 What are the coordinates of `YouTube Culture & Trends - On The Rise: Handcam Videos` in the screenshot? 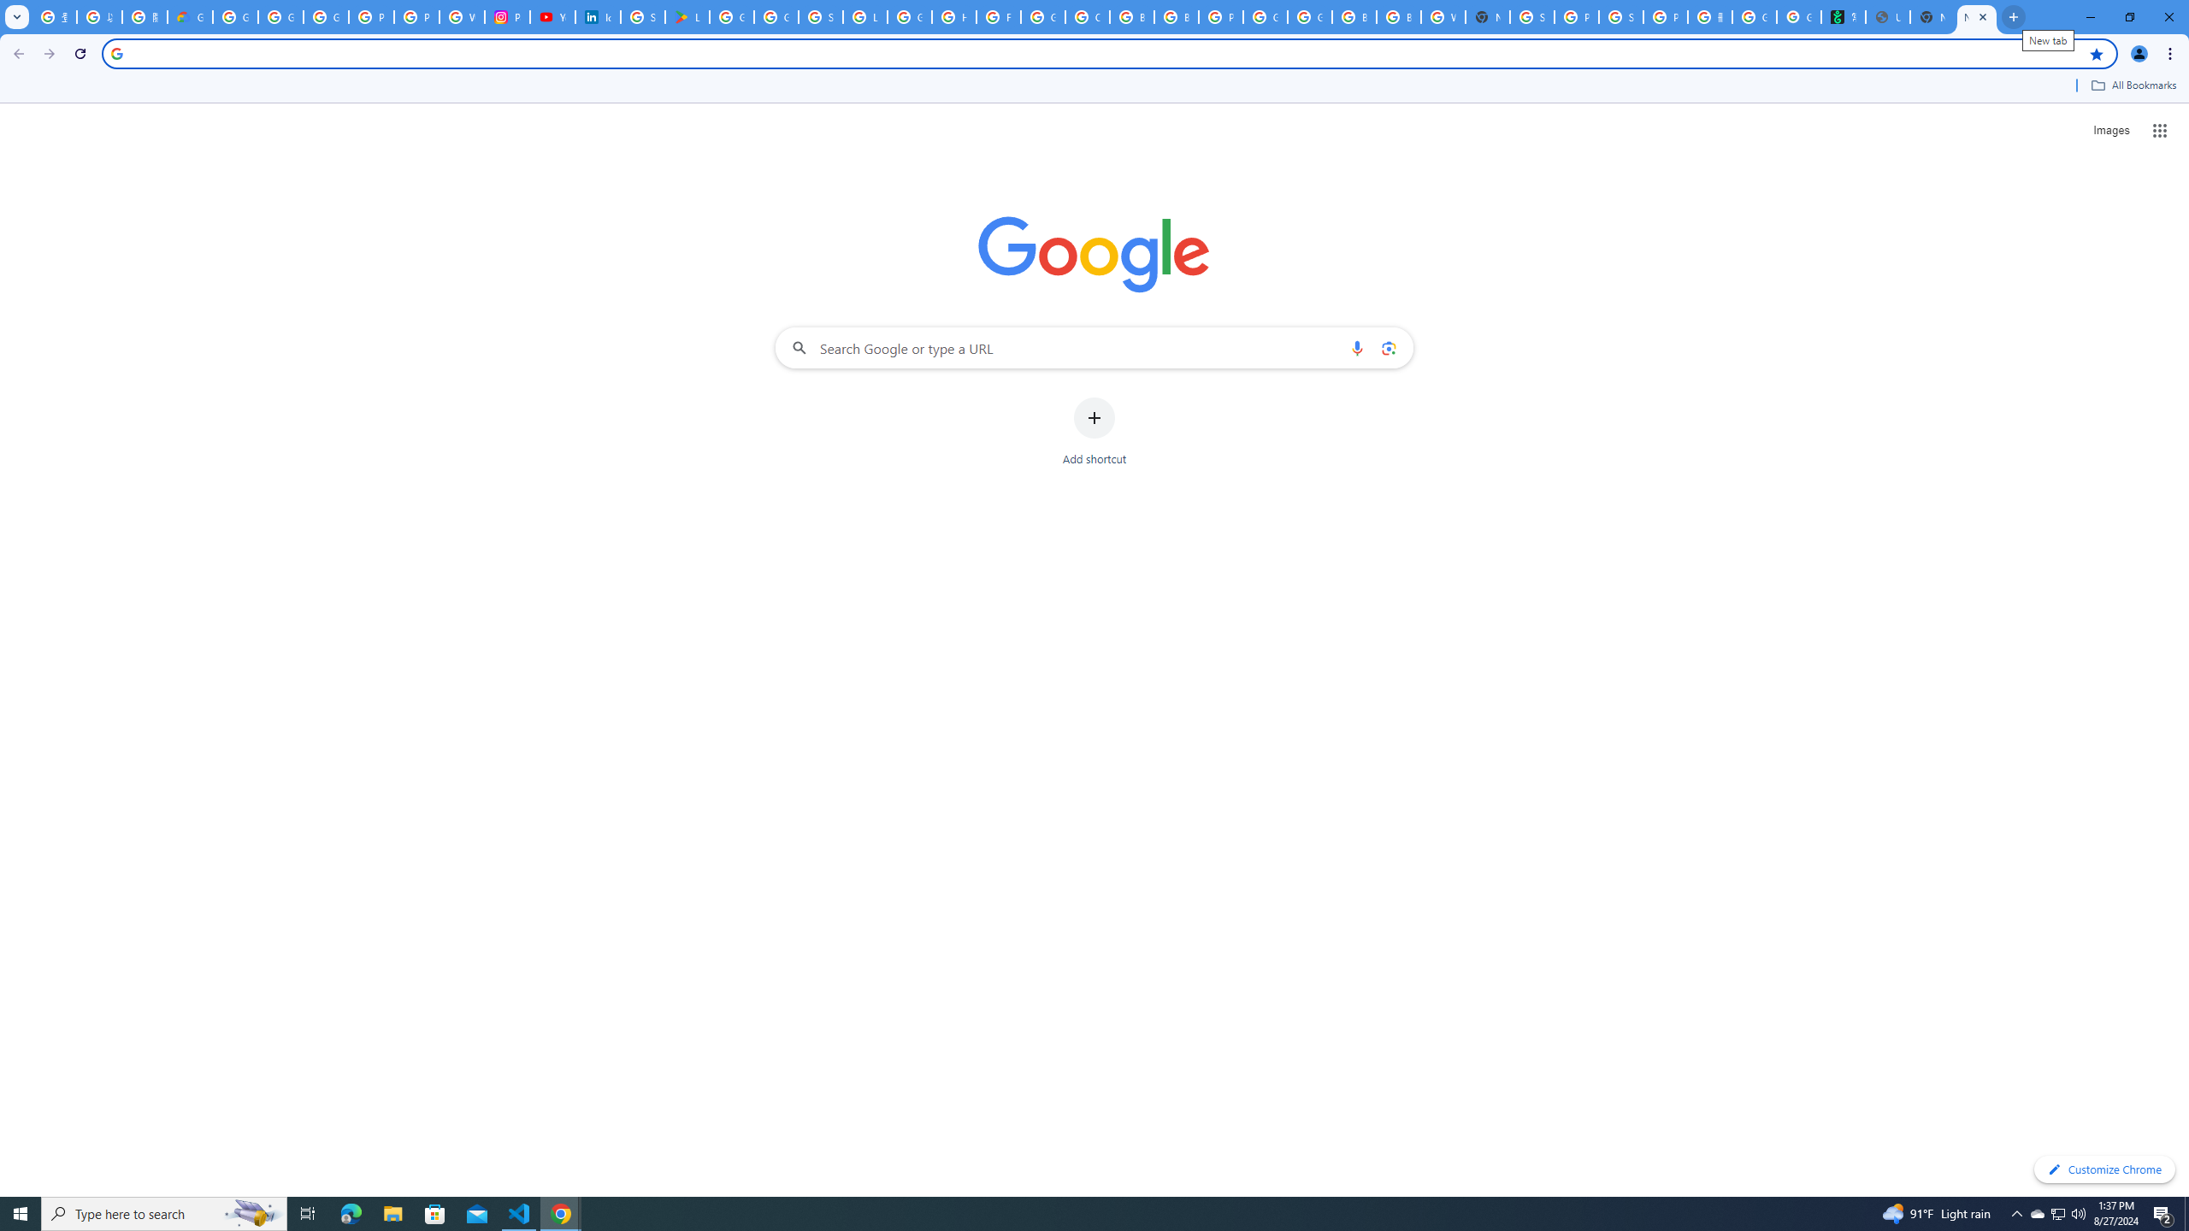 It's located at (552, 17).